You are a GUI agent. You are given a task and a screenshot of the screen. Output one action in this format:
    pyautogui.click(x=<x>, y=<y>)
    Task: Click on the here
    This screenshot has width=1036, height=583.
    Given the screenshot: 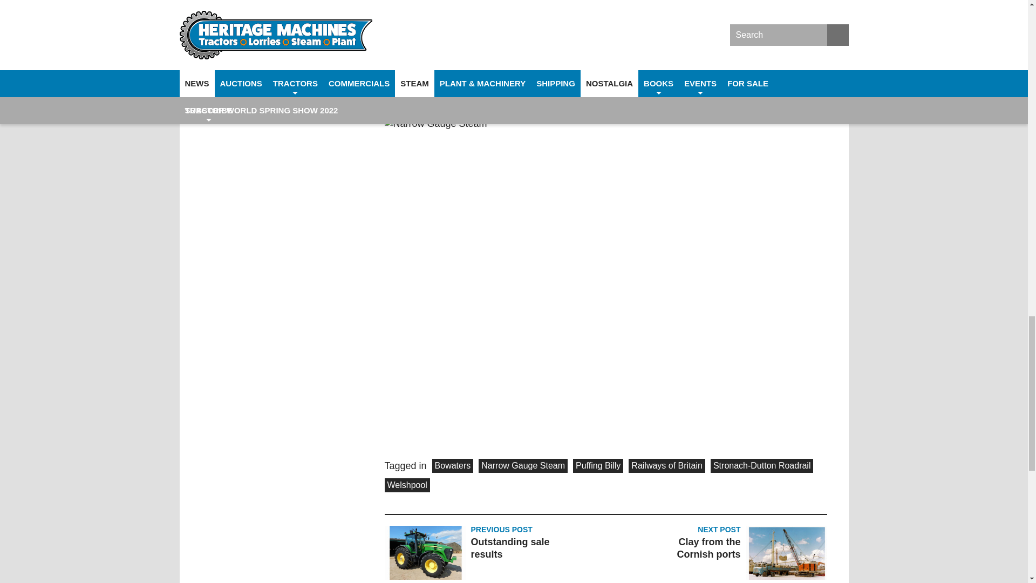 What is the action you would take?
    pyautogui.click(x=552, y=98)
    